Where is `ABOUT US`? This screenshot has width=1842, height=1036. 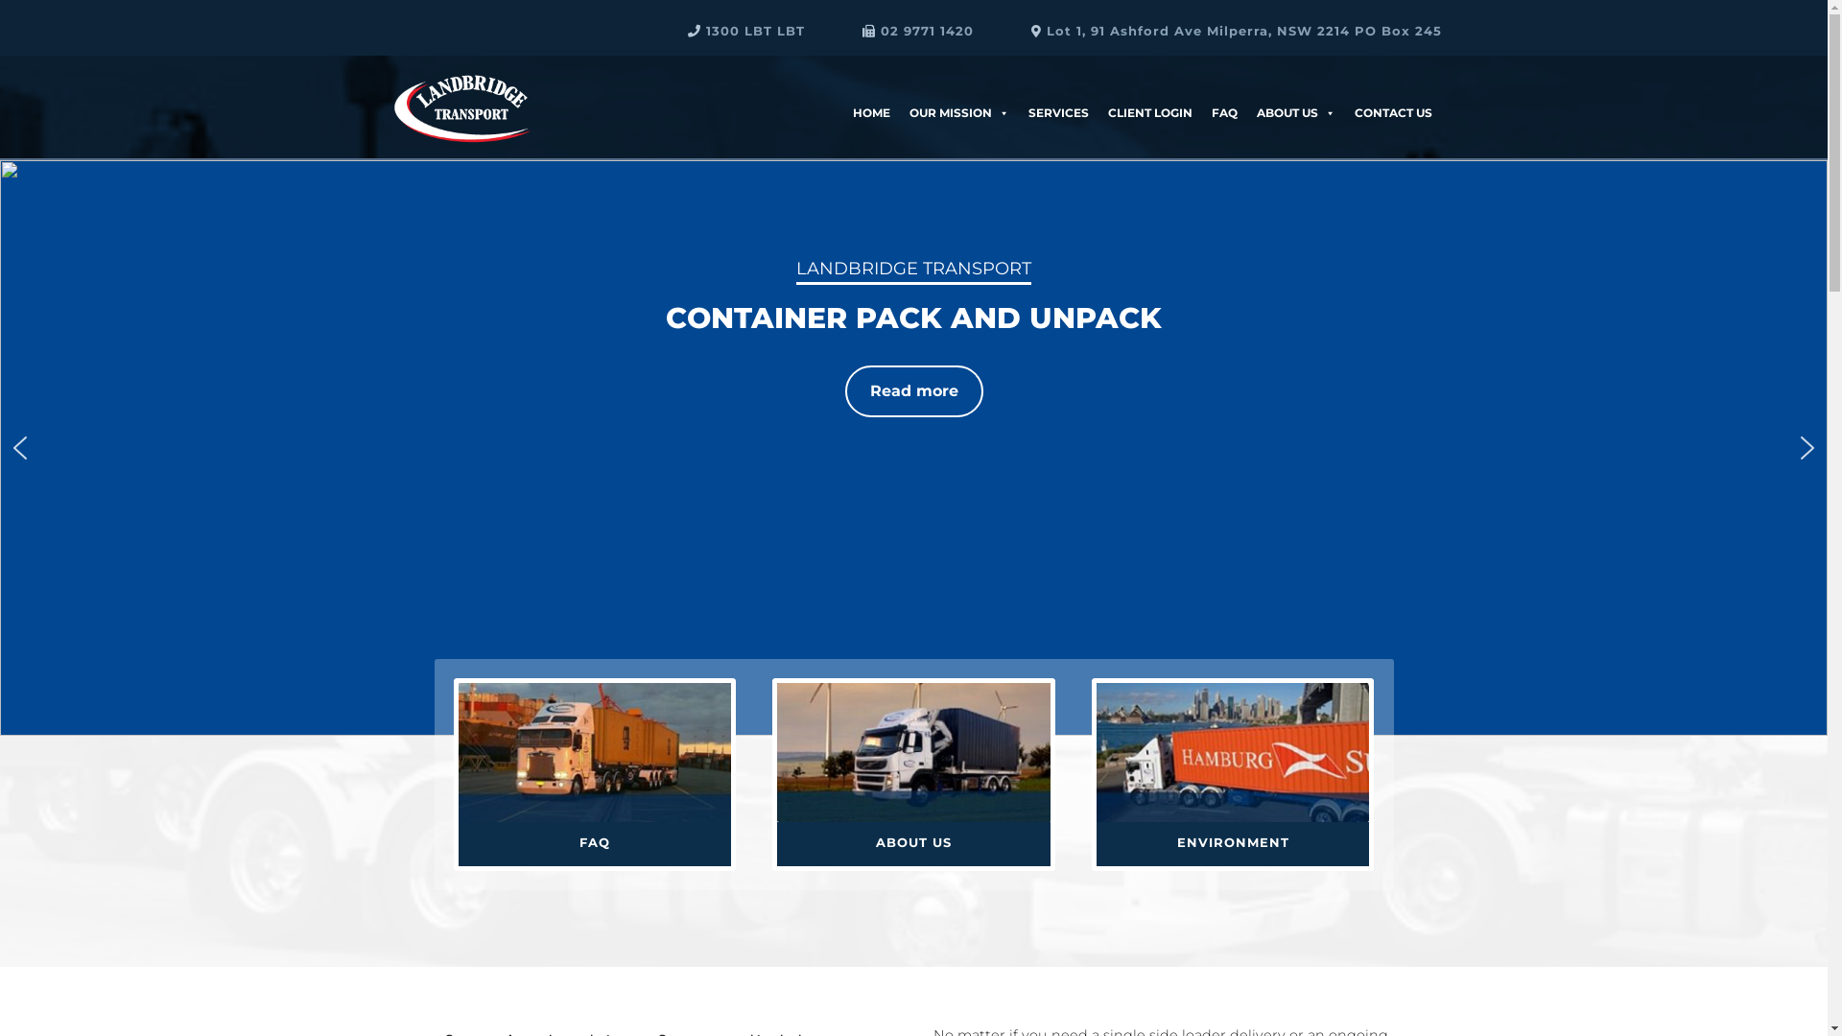 ABOUT US is located at coordinates (1296, 94).